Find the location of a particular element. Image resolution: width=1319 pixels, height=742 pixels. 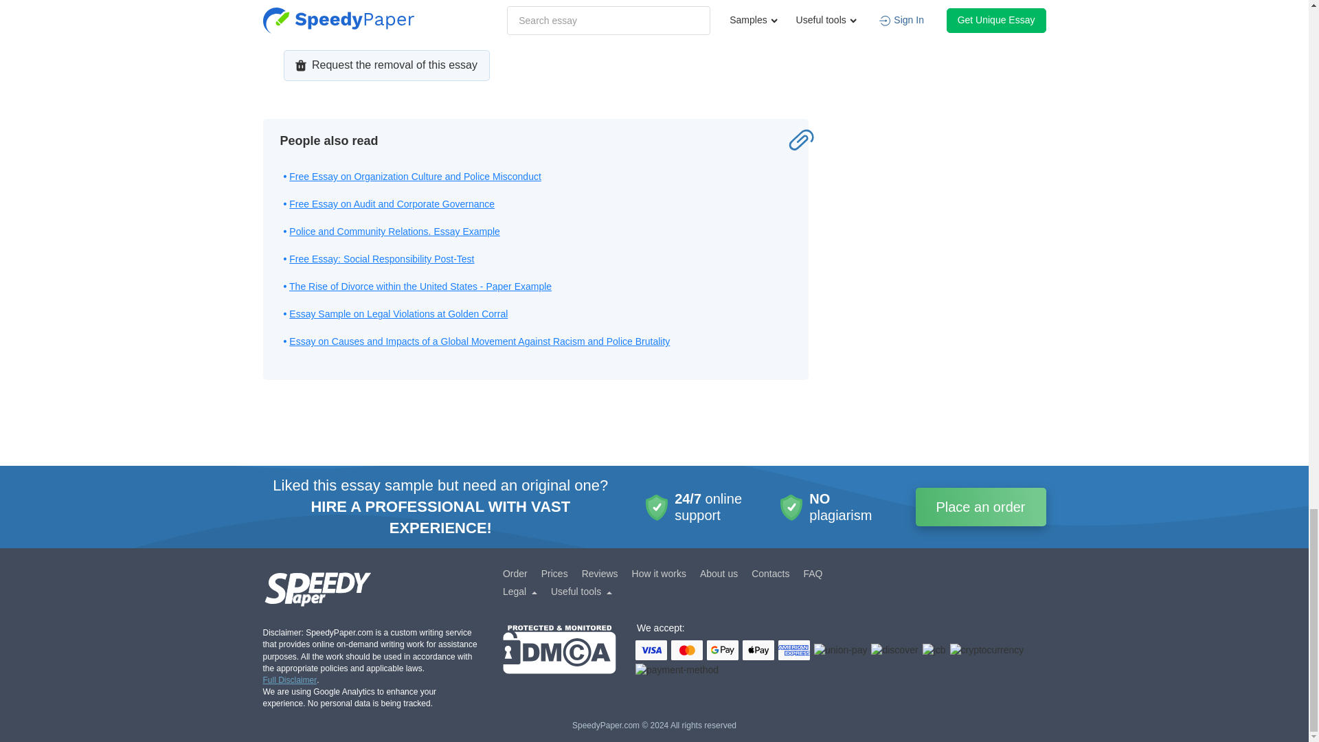

jcb is located at coordinates (934, 650).